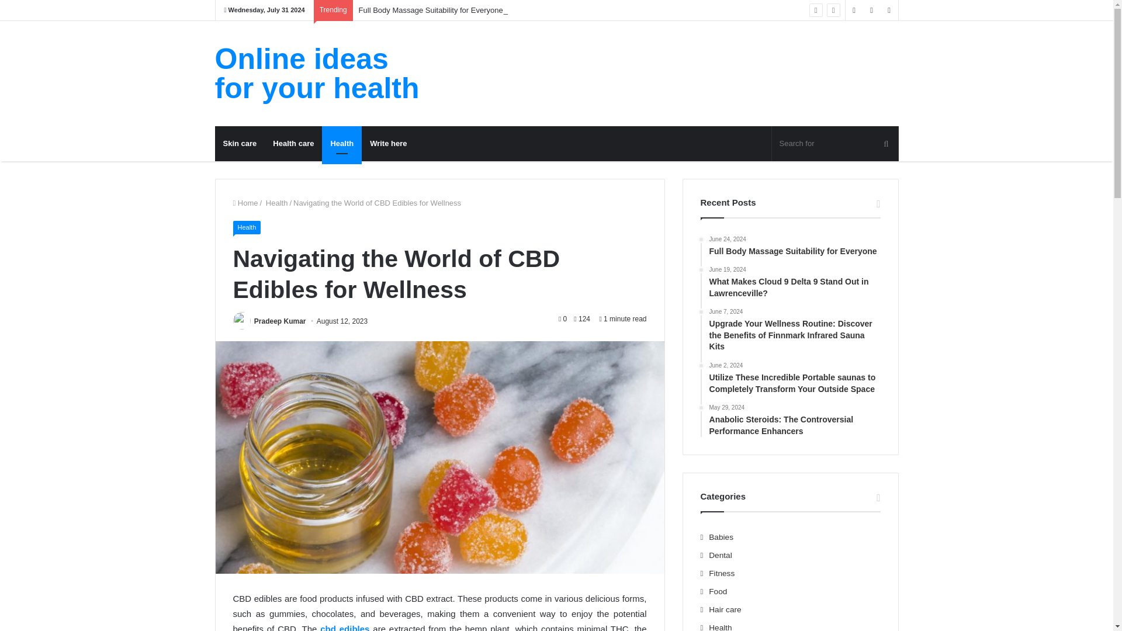 The image size is (1122, 631). I want to click on 0, so click(562, 318).